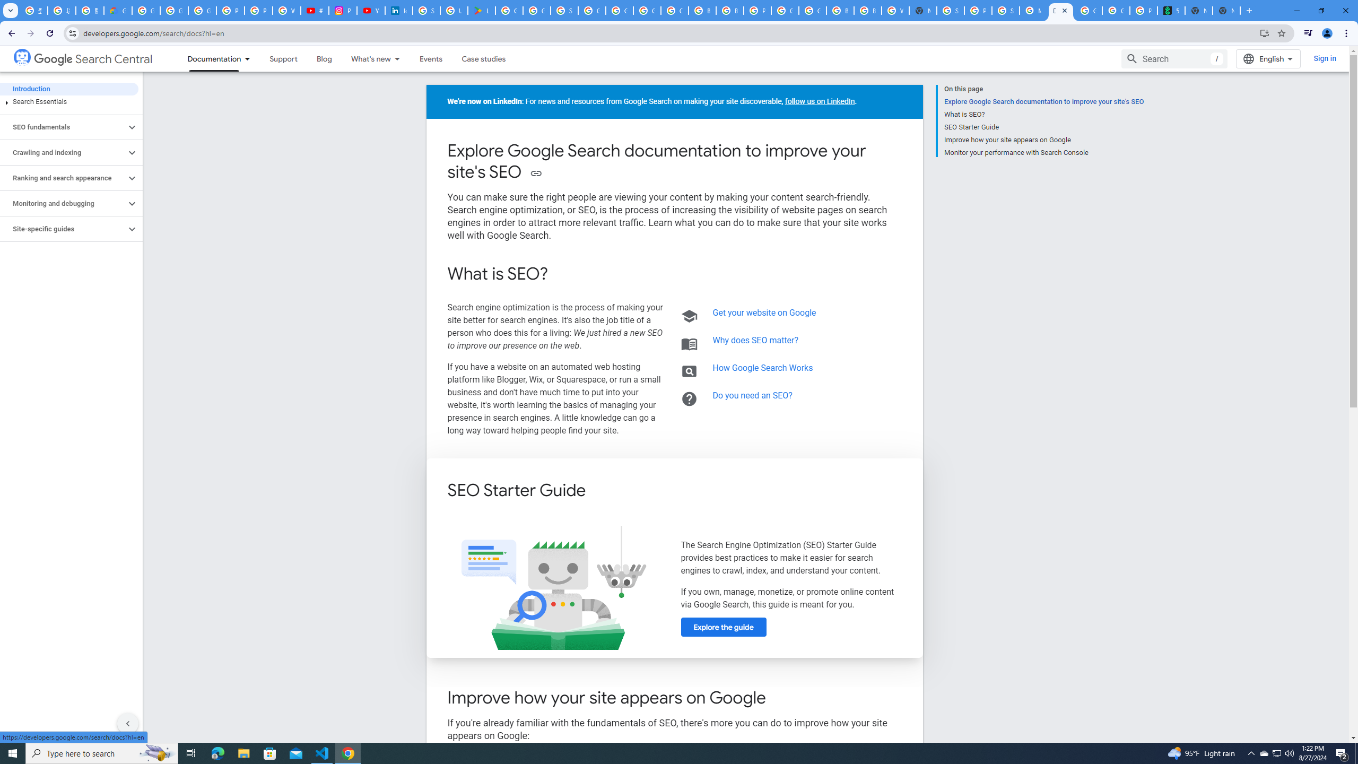 This screenshot has width=1358, height=764. What do you see at coordinates (63, 153) in the screenshot?
I see `Crawling and indexing` at bounding box center [63, 153].